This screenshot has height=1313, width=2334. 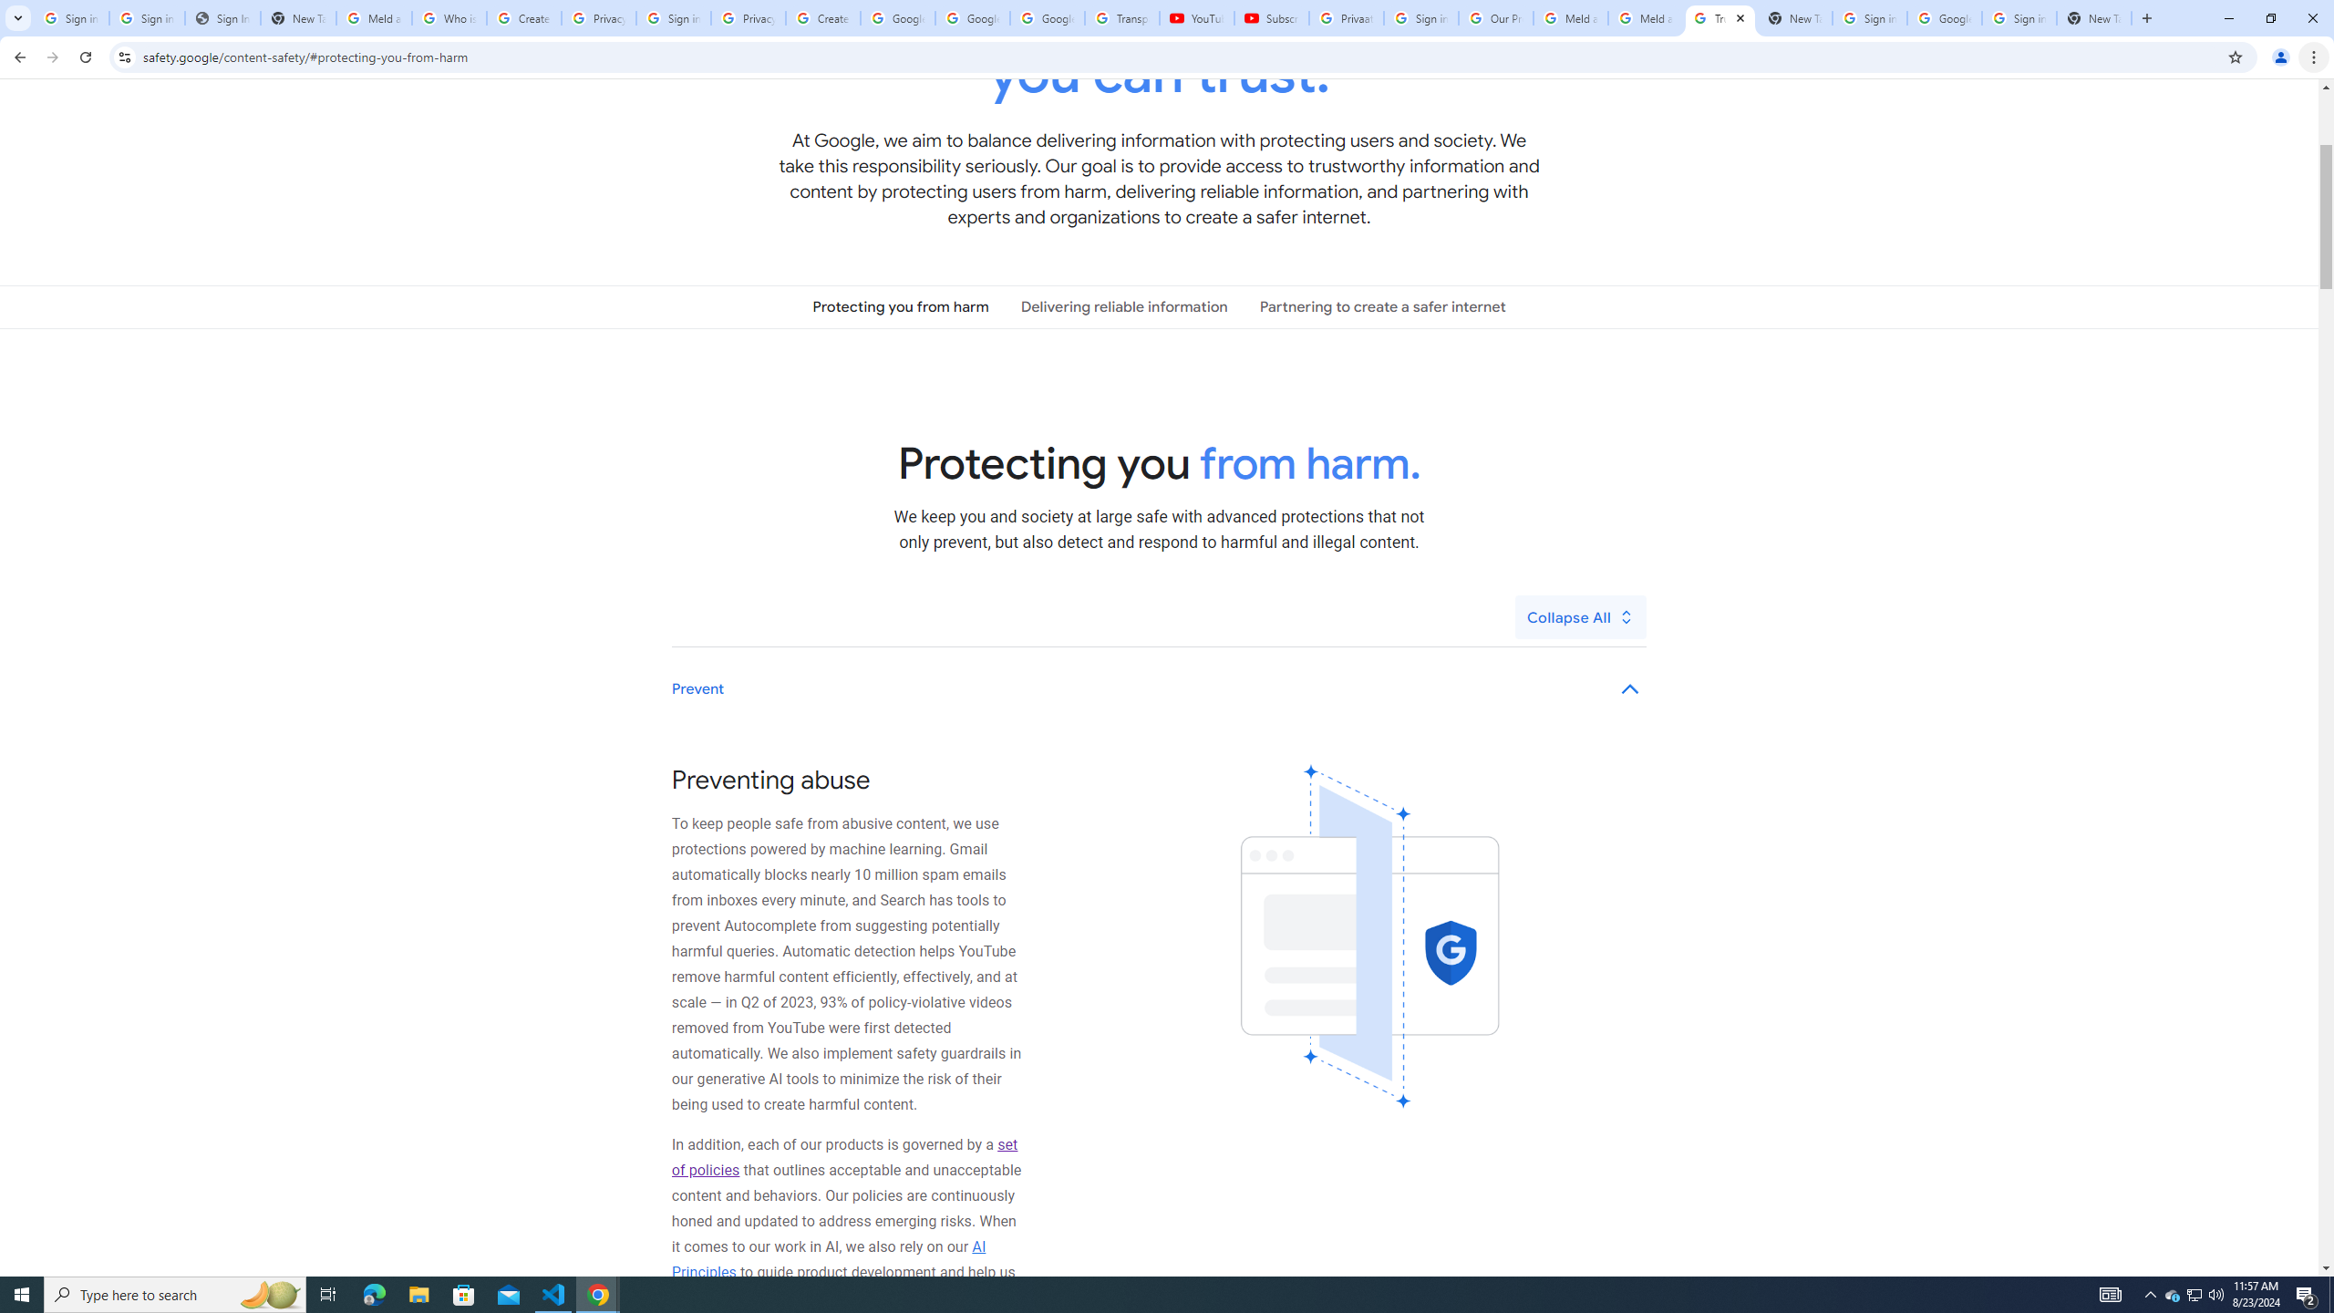 I want to click on Who is my administrator? - Google Account Help, so click(x=449, y=18).